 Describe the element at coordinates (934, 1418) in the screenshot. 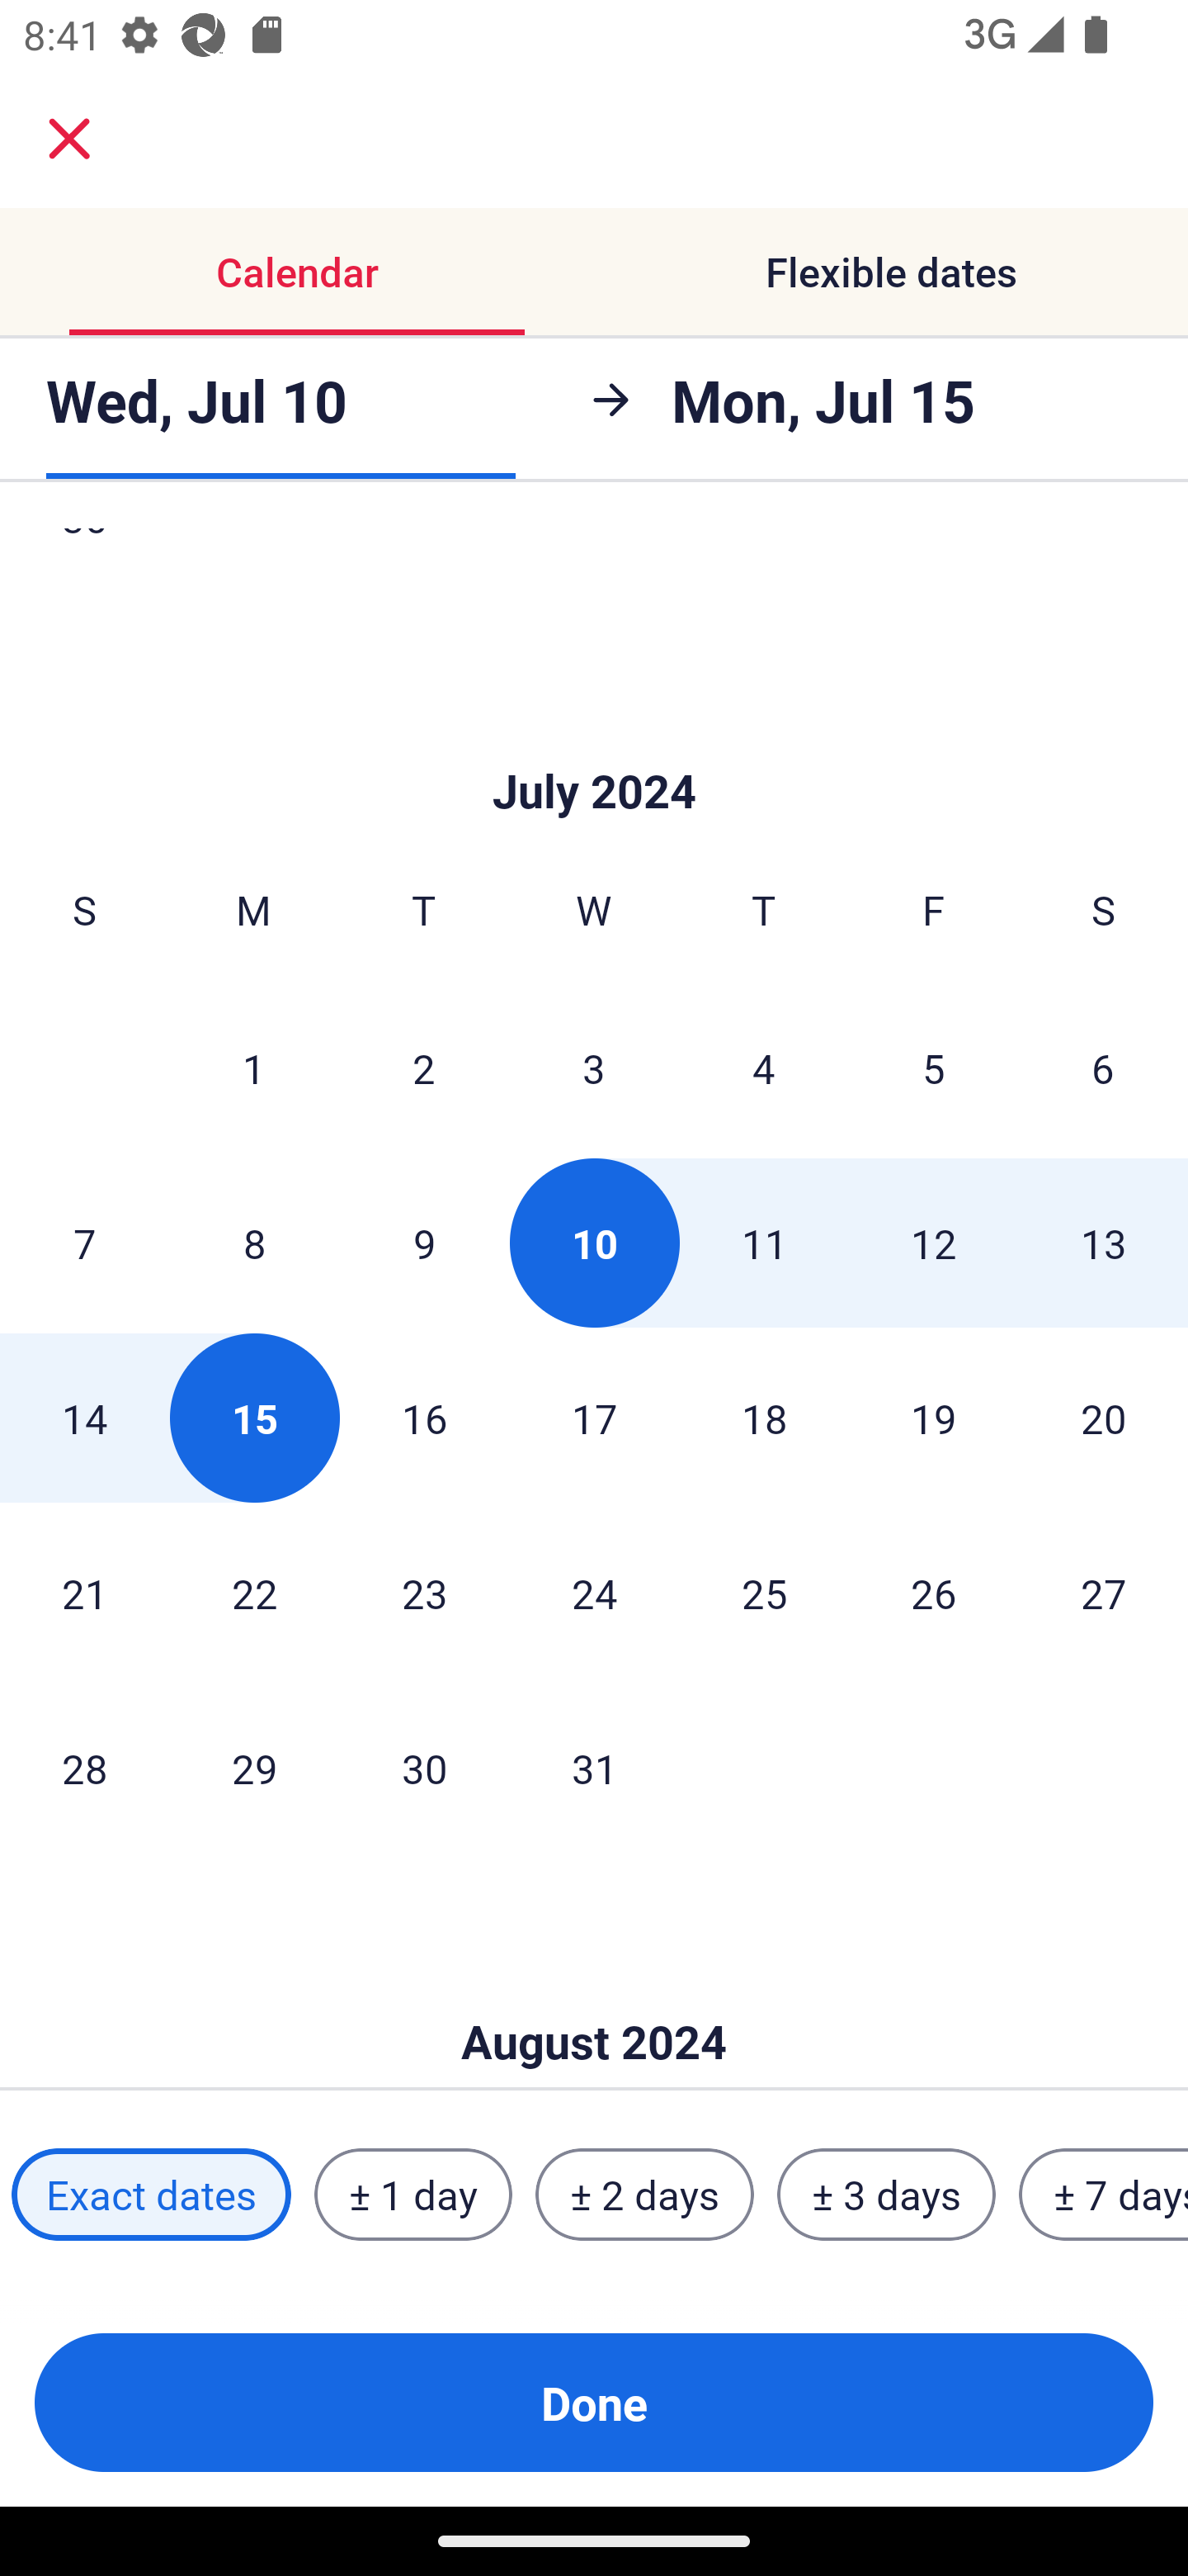

I see `19 Friday, July 19, 2024` at that location.